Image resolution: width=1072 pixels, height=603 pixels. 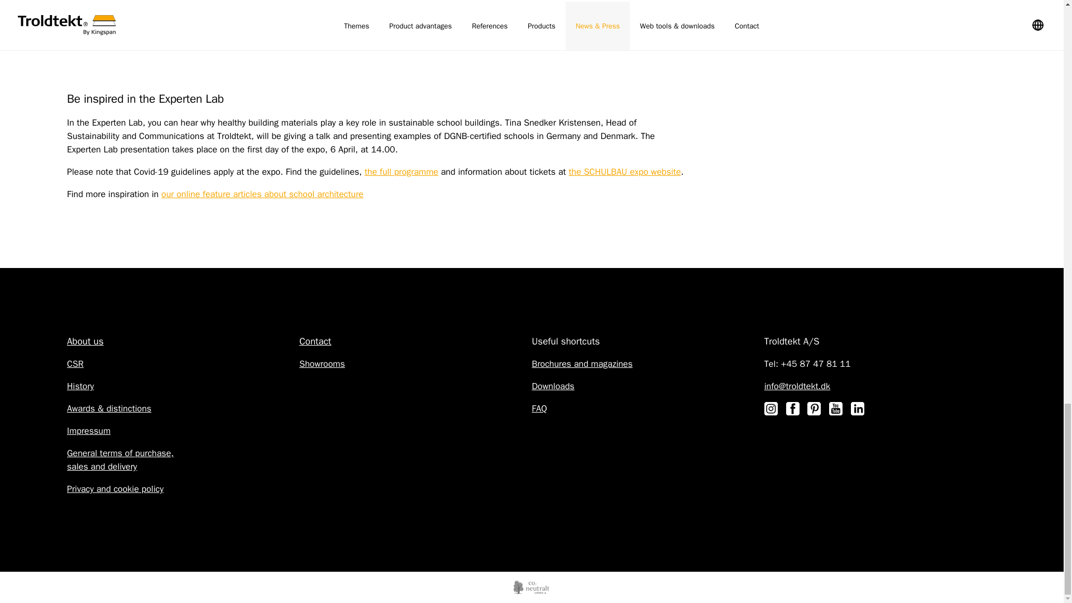 What do you see at coordinates (315, 342) in the screenshot?
I see `Kontakt` at bounding box center [315, 342].